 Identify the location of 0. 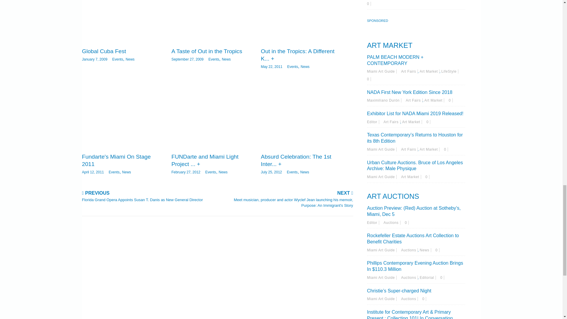
(437, 250).